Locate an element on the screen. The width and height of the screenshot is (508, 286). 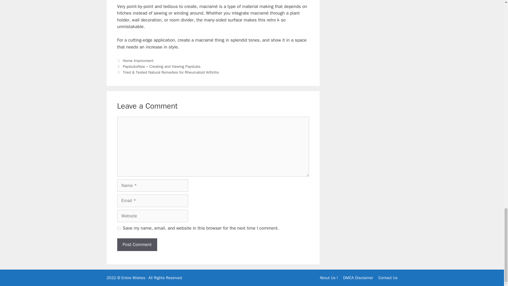
yes is located at coordinates (119, 228).